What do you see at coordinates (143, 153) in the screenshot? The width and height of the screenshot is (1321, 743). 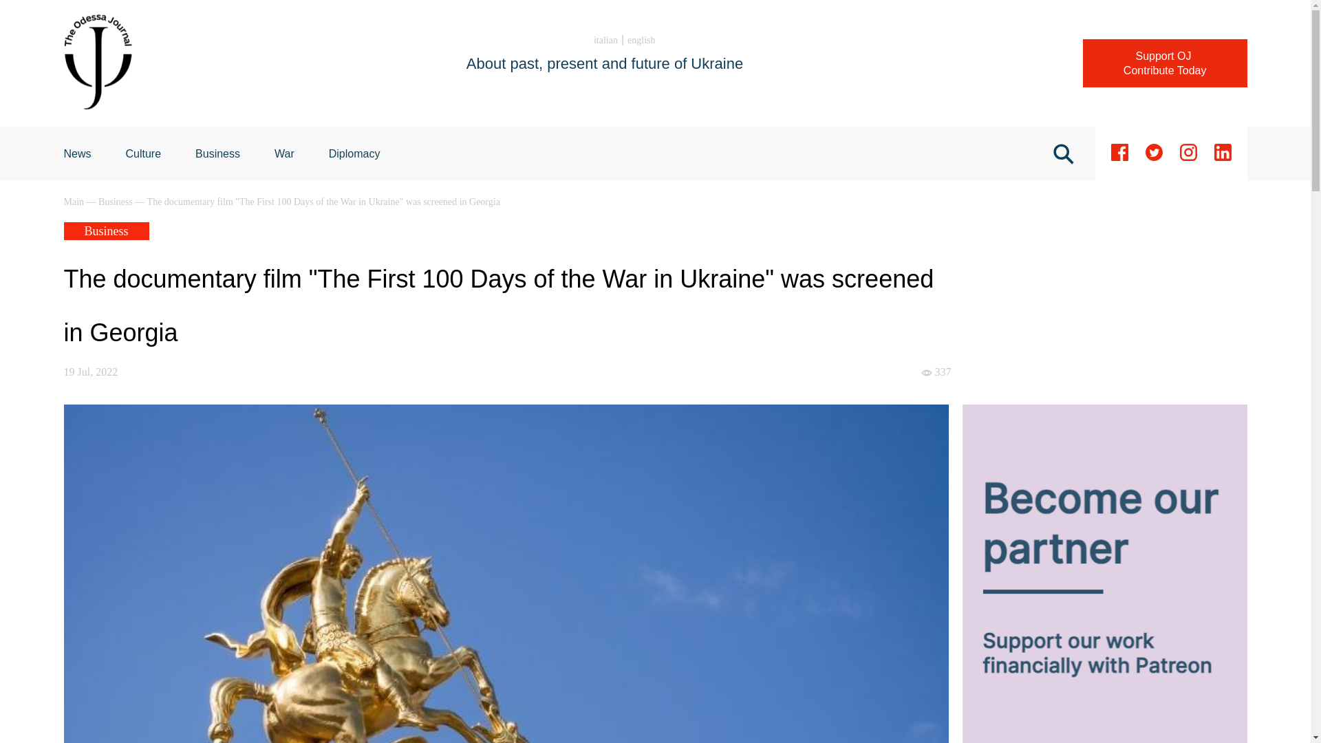 I see `Instgram` at bounding box center [143, 153].